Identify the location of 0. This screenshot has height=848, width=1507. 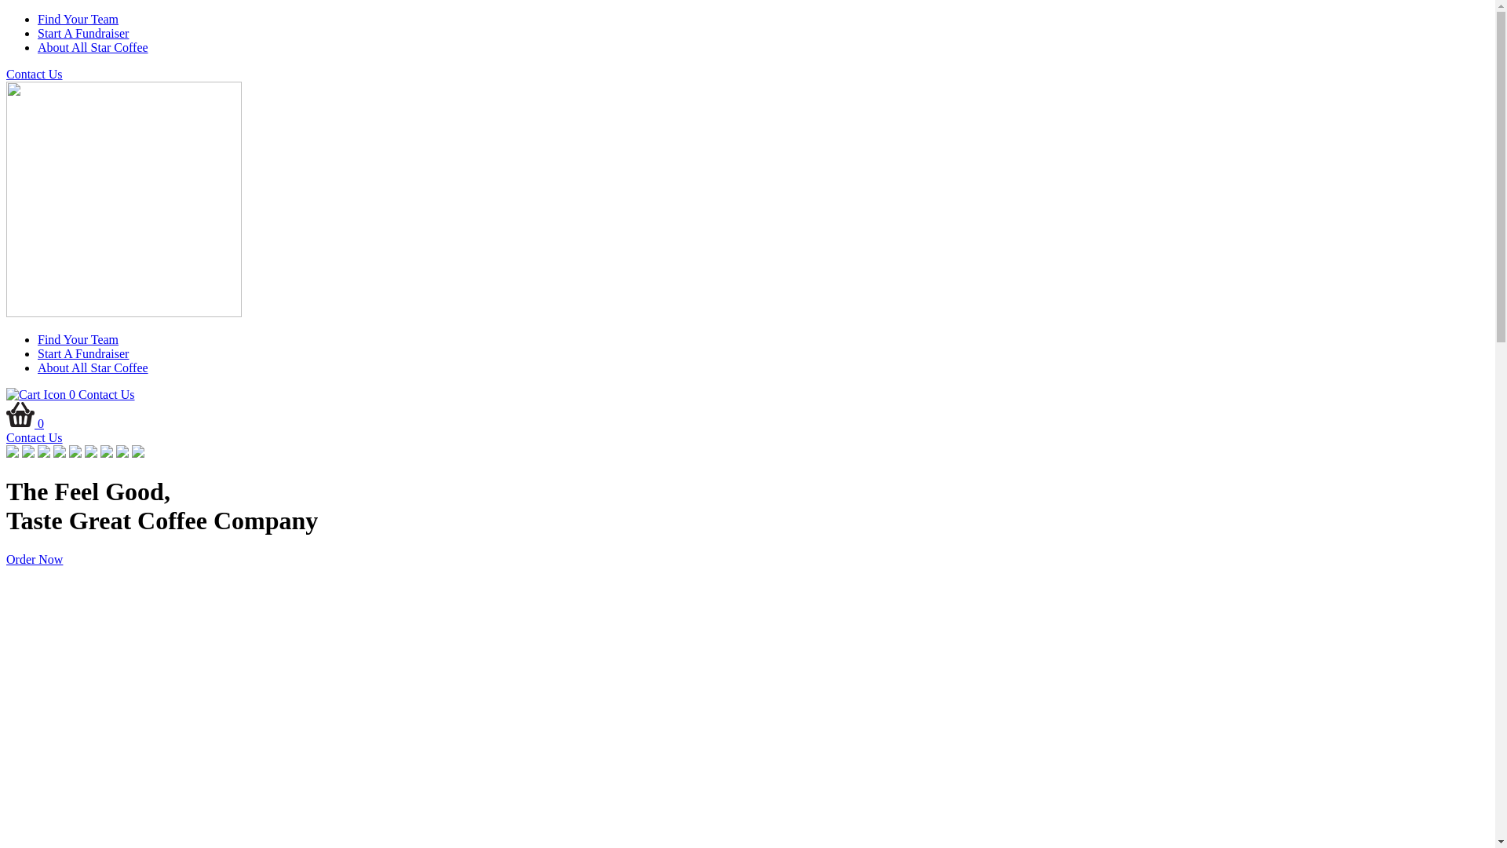
(25, 424).